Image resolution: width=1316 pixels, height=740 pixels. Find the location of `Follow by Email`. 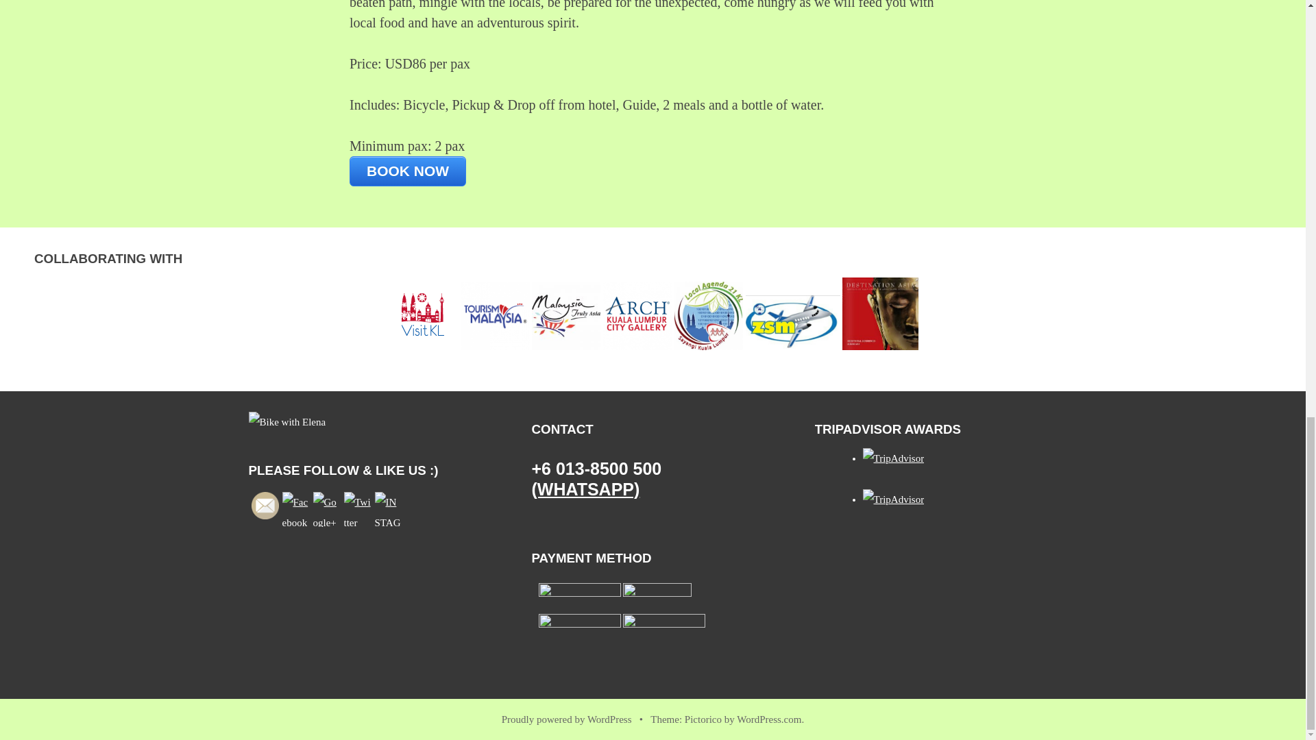

Follow by Email is located at coordinates (265, 506).